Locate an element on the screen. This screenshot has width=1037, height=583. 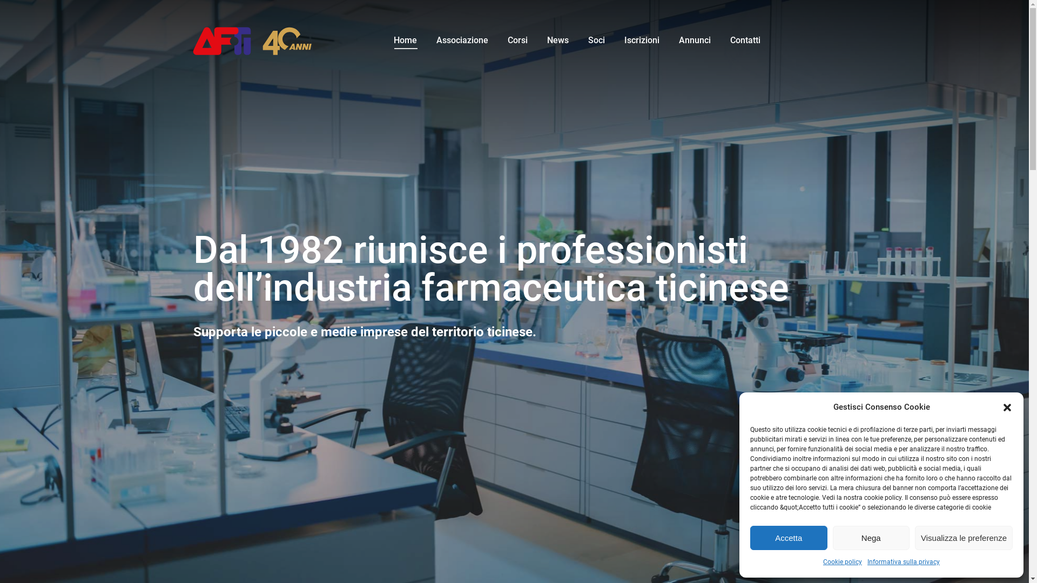
News is located at coordinates (558, 40).